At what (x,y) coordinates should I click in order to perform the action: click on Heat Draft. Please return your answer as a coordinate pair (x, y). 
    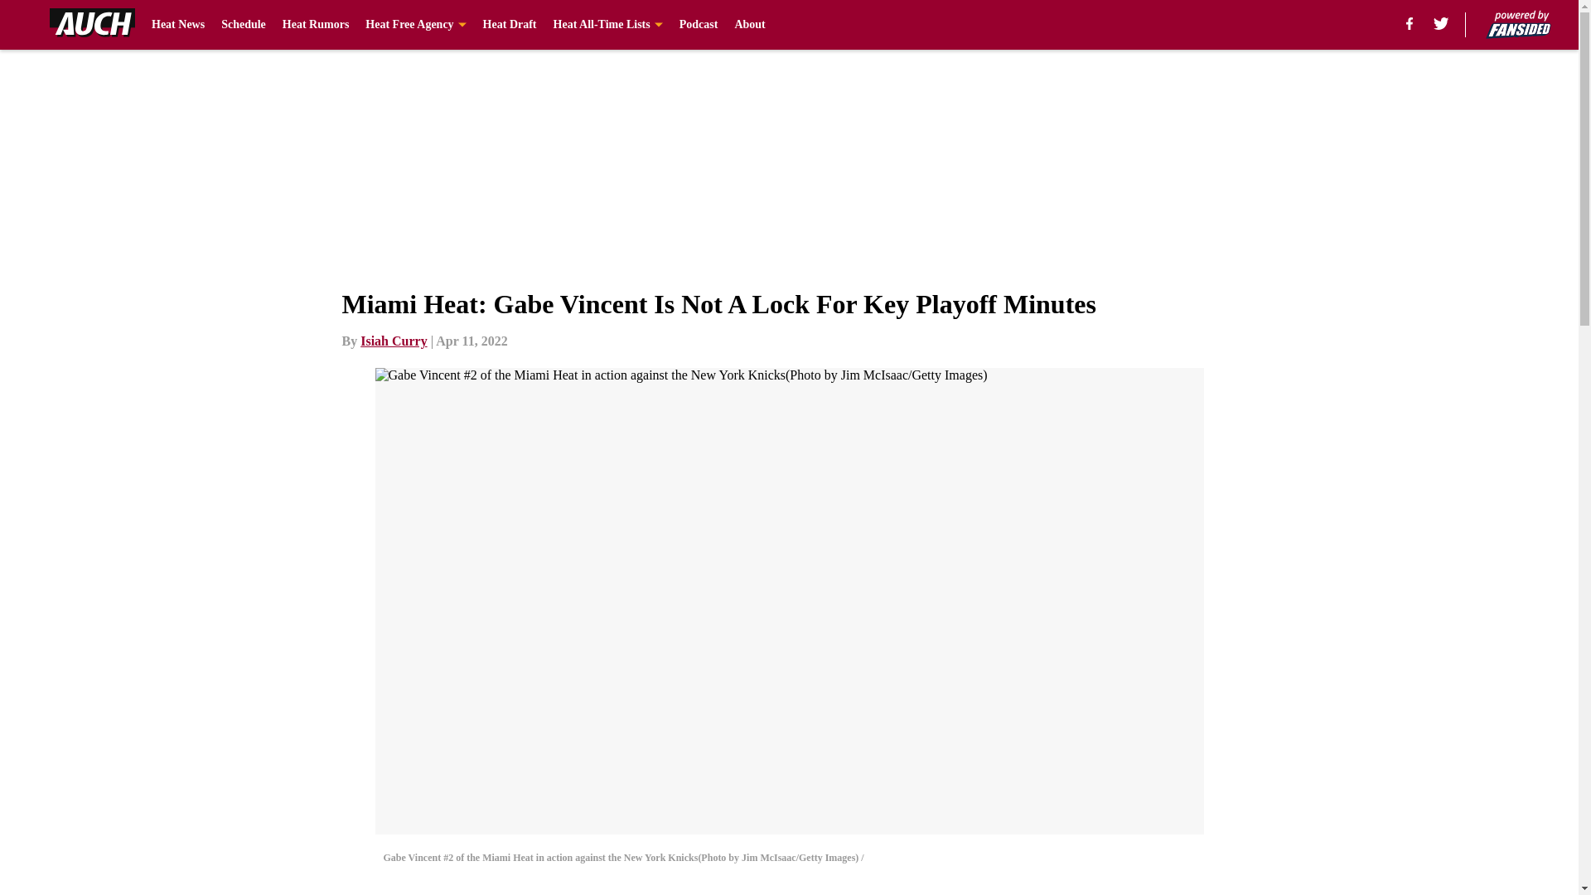
    Looking at the image, I should click on (510, 25).